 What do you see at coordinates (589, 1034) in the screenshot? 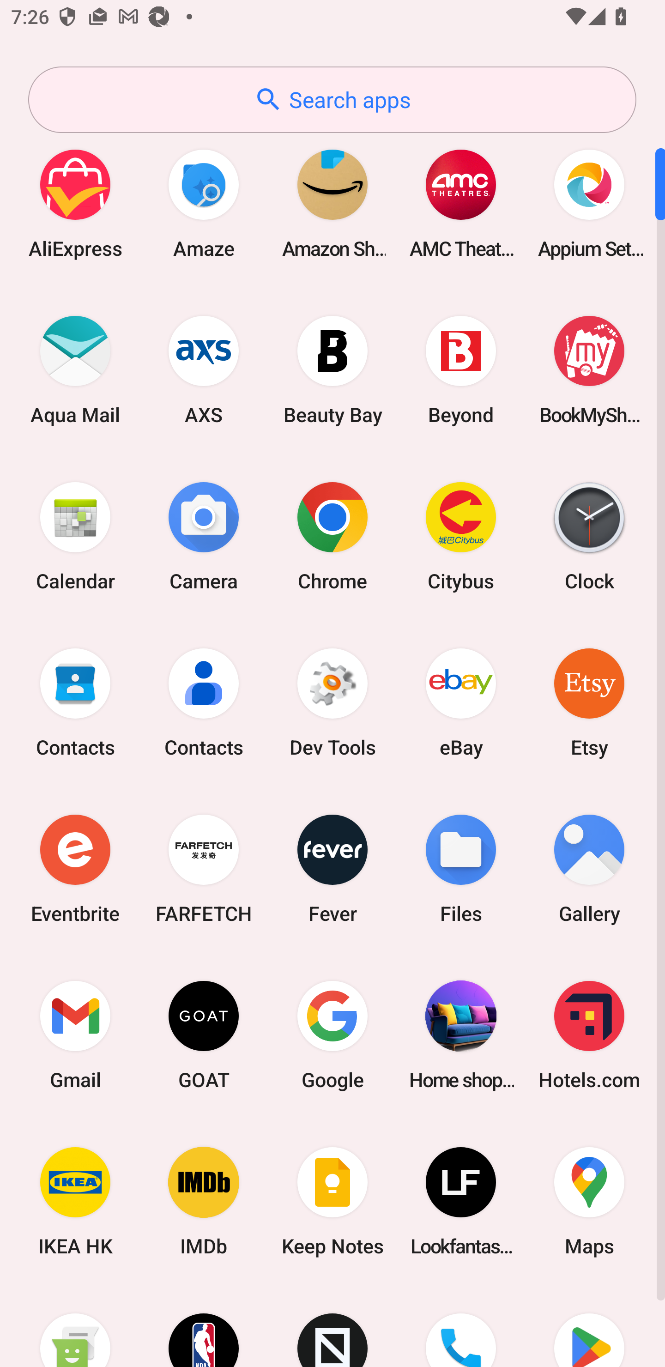
I see `Hotels.com` at bounding box center [589, 1034].